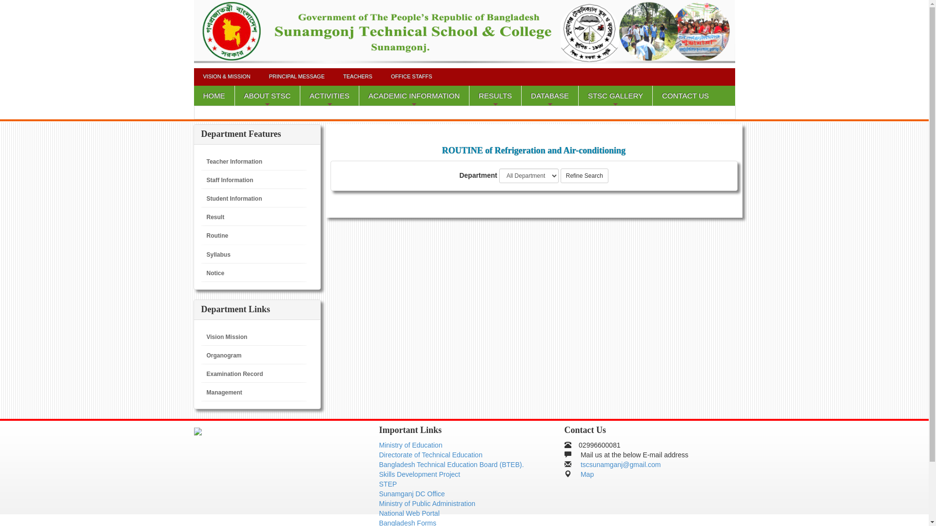 This screenshot has width=936, height=526. I want to click on Vision Mission, so click(227, 337).